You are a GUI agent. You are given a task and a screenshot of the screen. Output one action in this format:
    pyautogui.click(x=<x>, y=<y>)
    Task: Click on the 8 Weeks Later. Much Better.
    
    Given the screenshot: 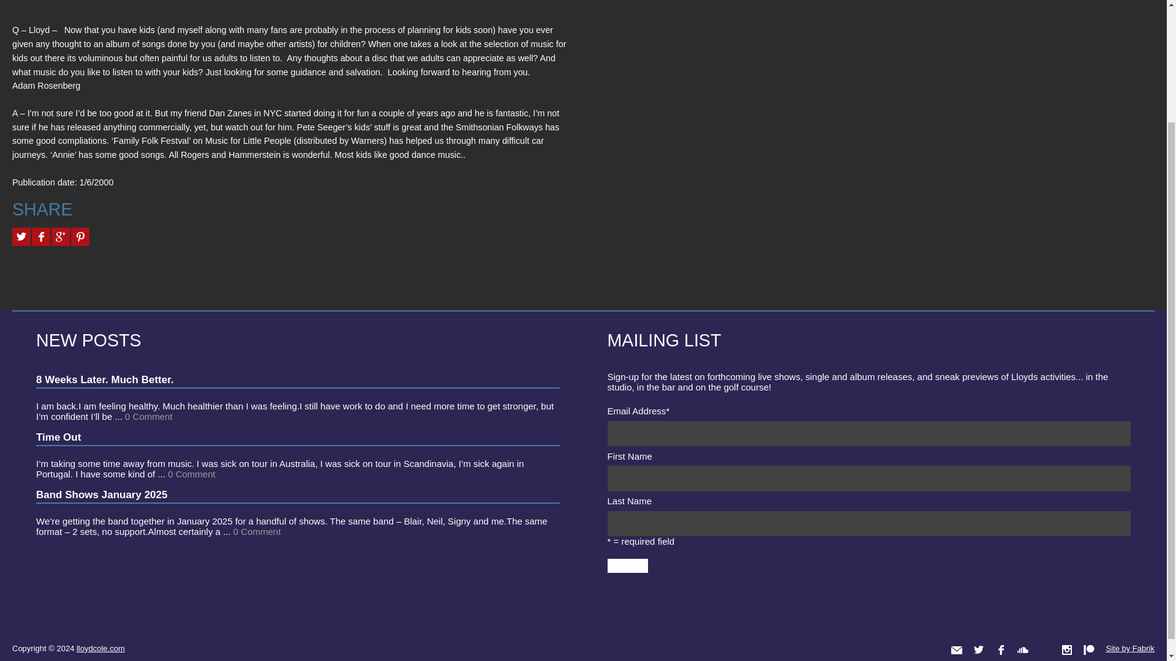 What is the action you would take?
    pyautogui.click(x=105, y=379)
    